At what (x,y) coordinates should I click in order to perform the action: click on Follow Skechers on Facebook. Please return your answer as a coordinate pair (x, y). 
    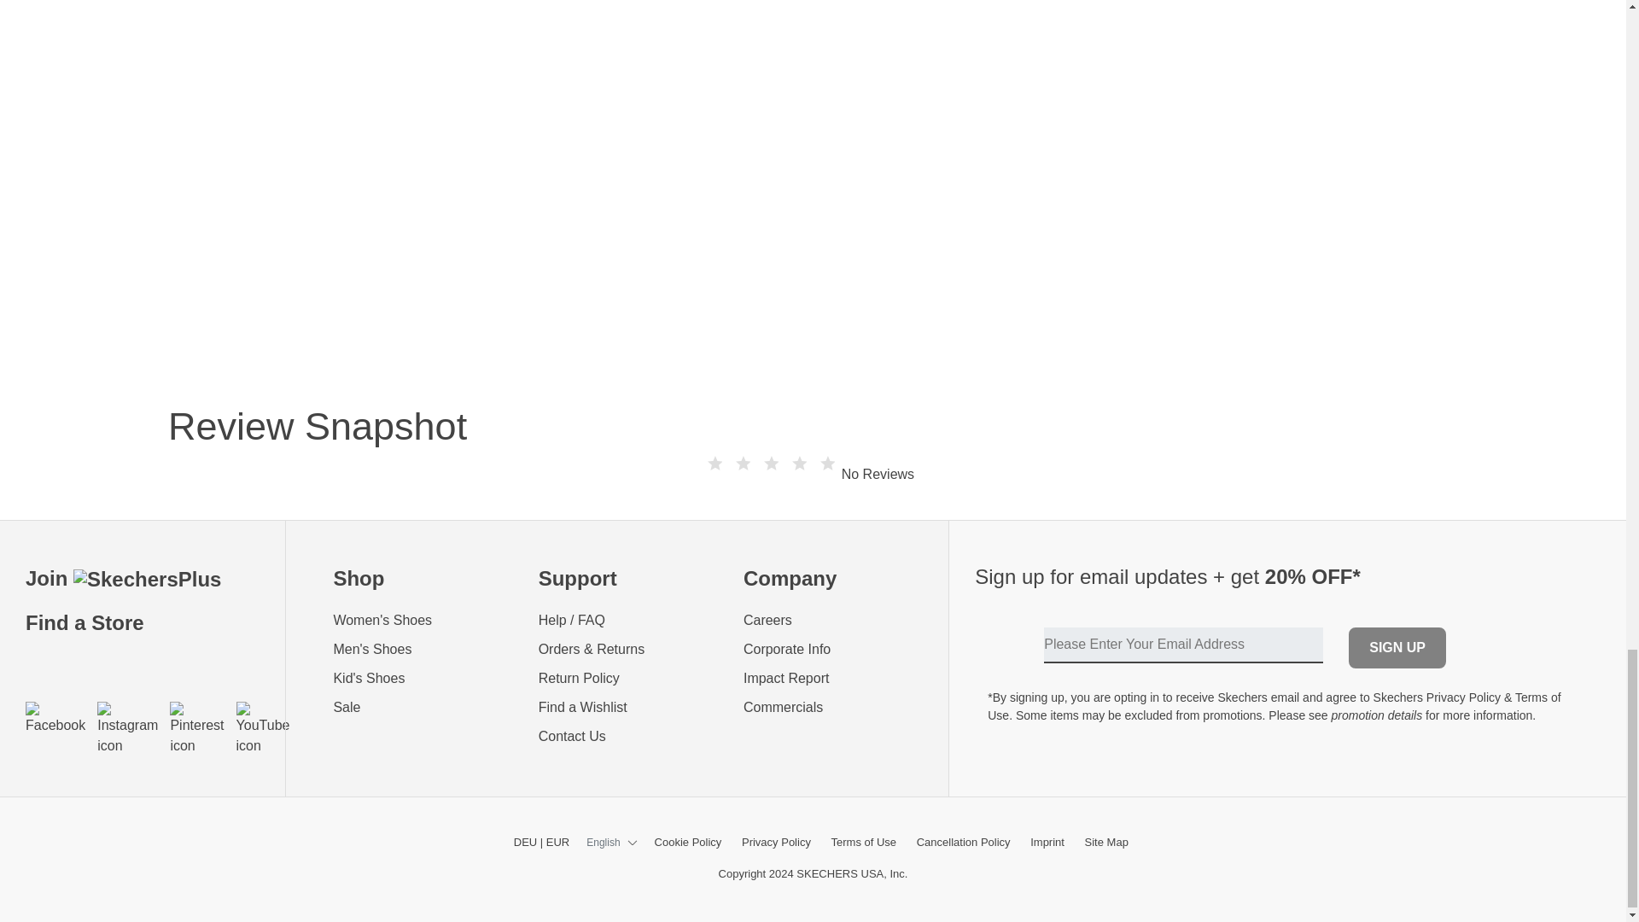
    Looking at the image, I should click on (55, 718).